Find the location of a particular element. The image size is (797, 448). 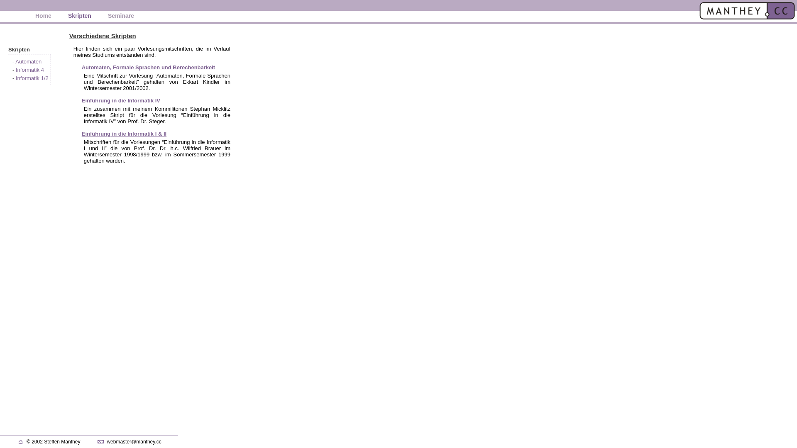

Automaten is located at coordinates (28, 61).